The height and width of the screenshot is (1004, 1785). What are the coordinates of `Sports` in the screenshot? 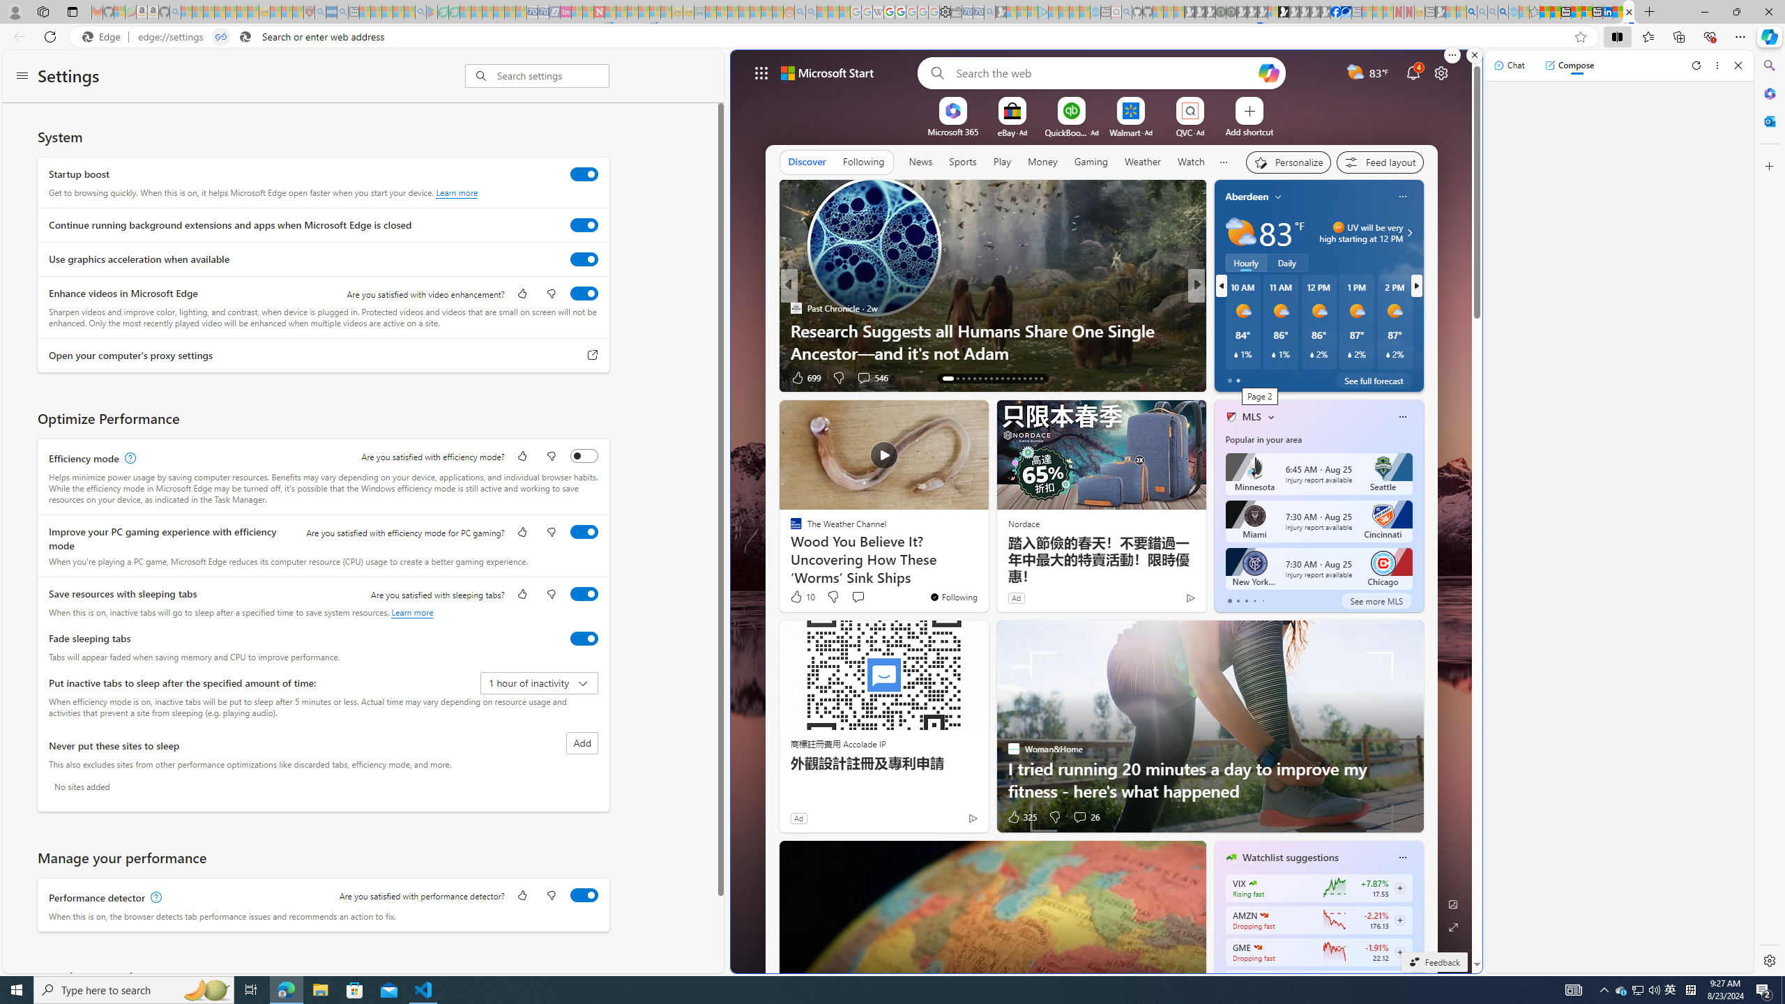 It's located at (963, 162).